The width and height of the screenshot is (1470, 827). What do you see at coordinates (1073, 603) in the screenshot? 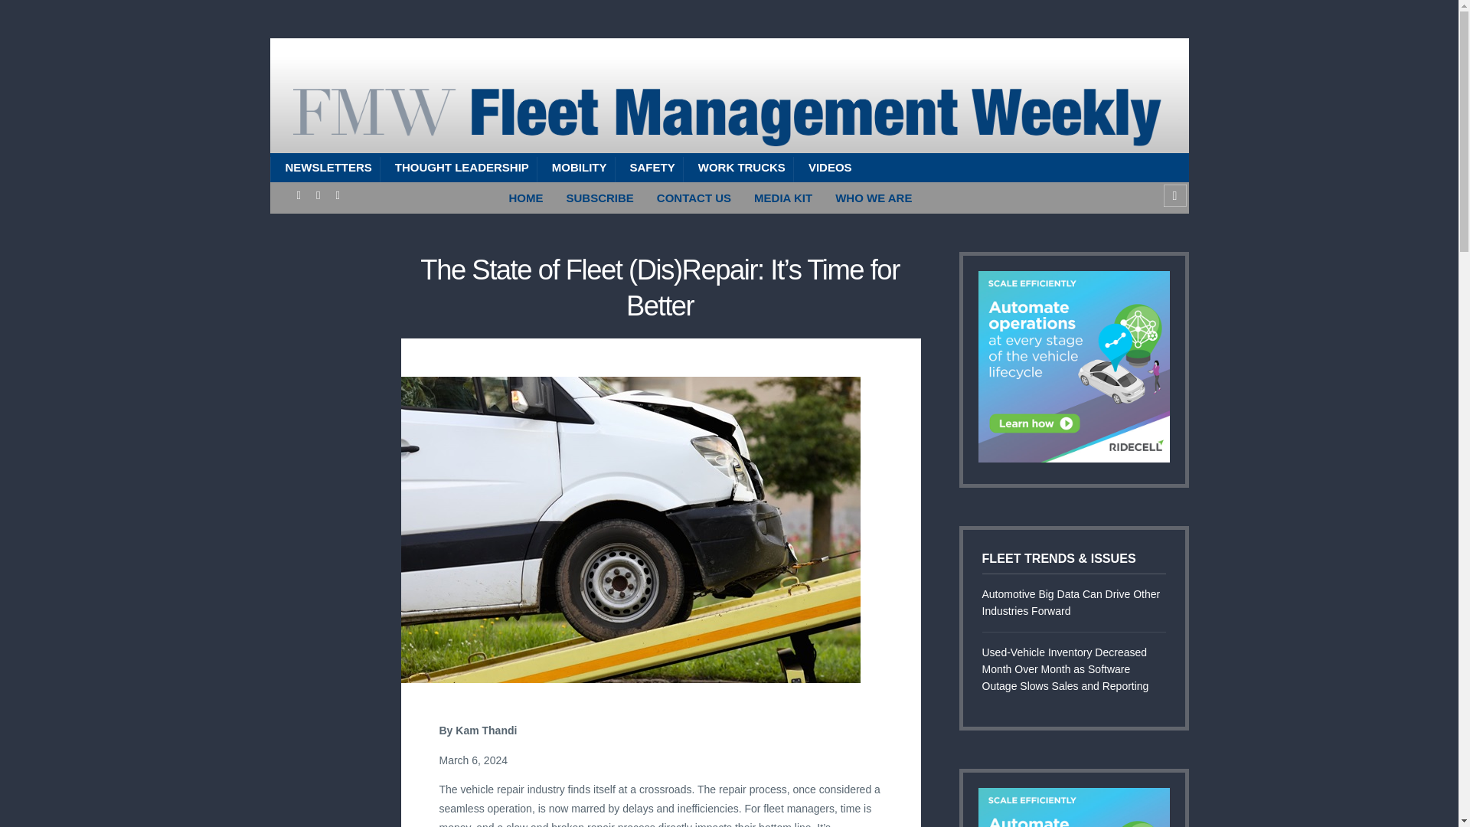
I see `Automotive Big Data Can Drive Other Industries Forward` at bounding box center [1073, 603].